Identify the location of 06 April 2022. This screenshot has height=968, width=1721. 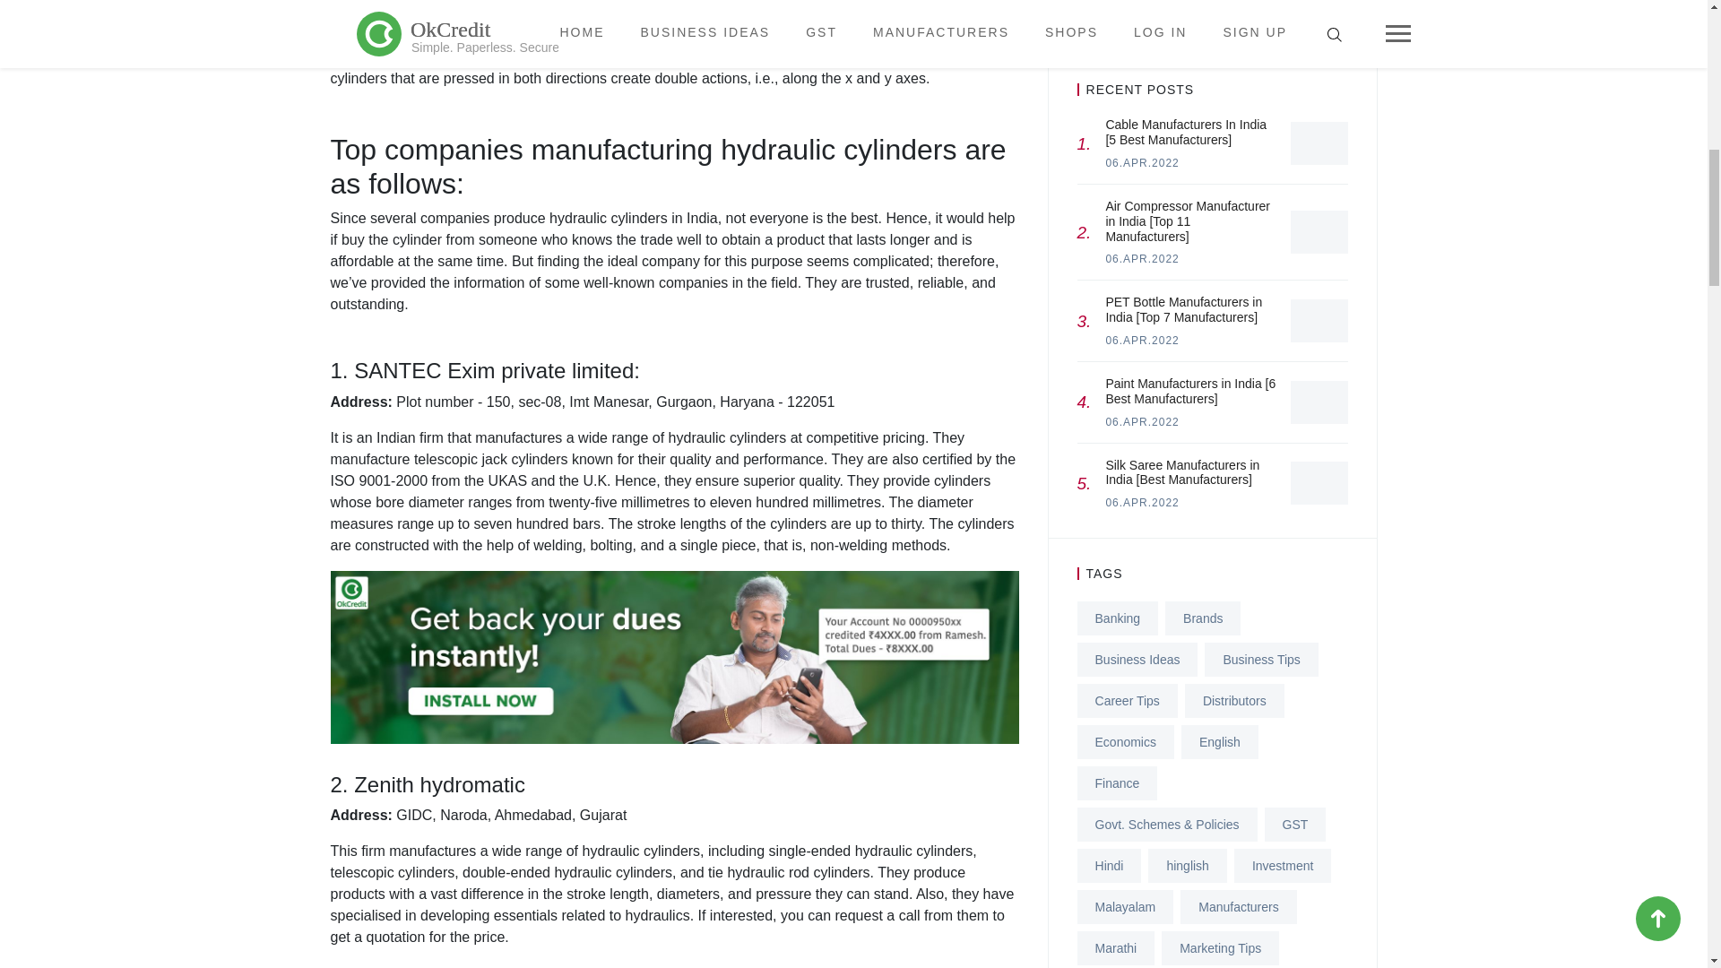
(1142, 422).